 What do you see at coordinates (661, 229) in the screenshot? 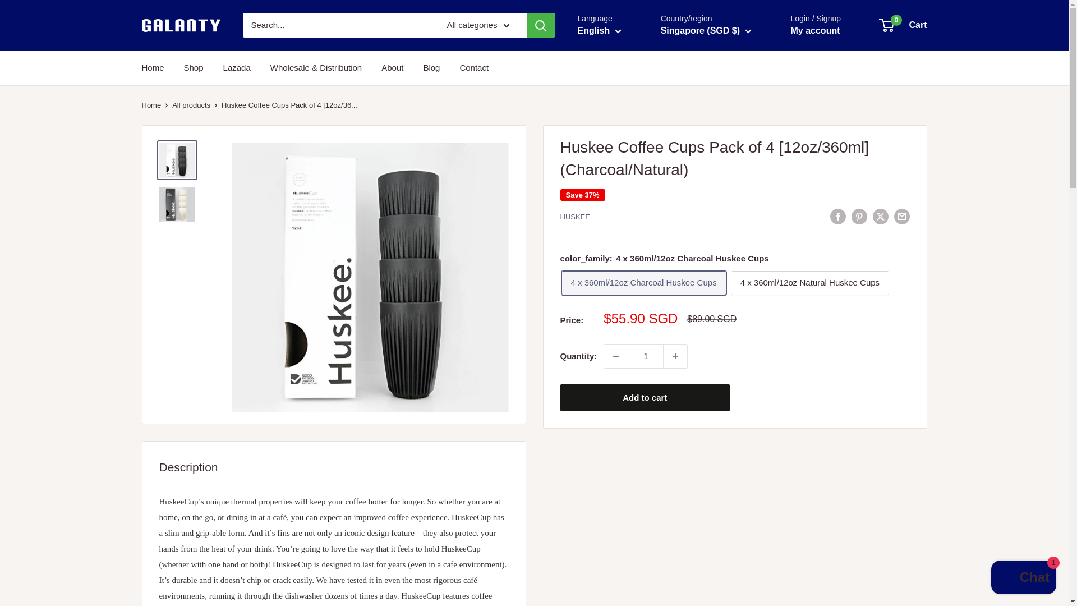
I see `AW` at bounding box center [661, 229].